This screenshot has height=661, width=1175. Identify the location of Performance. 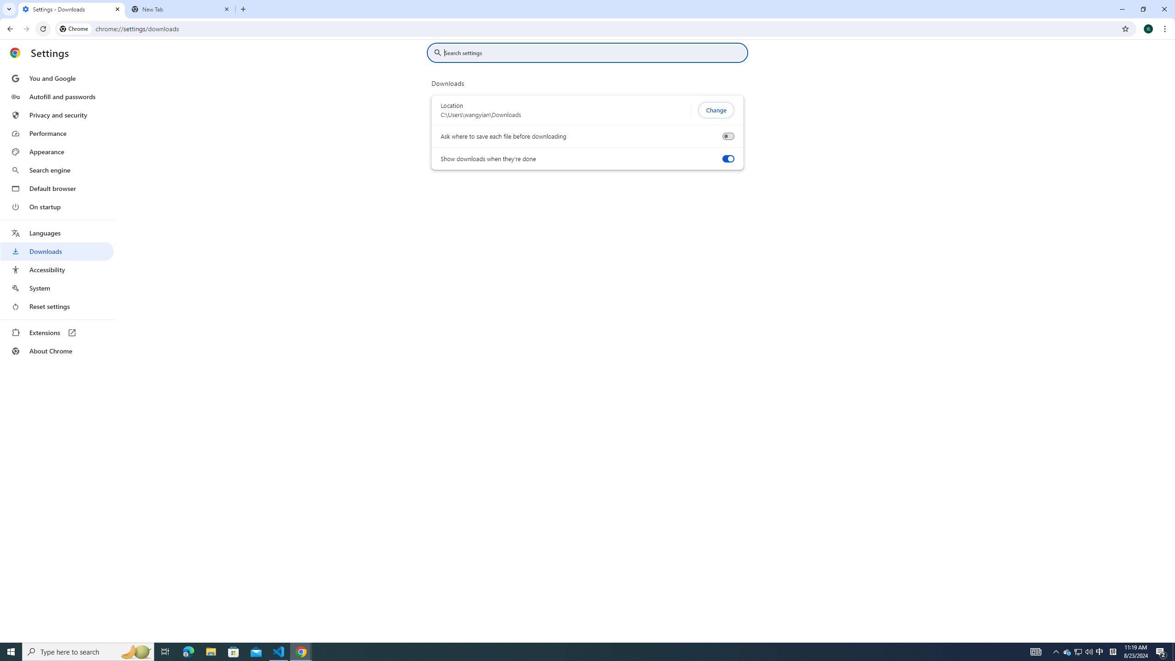
(57, 133).